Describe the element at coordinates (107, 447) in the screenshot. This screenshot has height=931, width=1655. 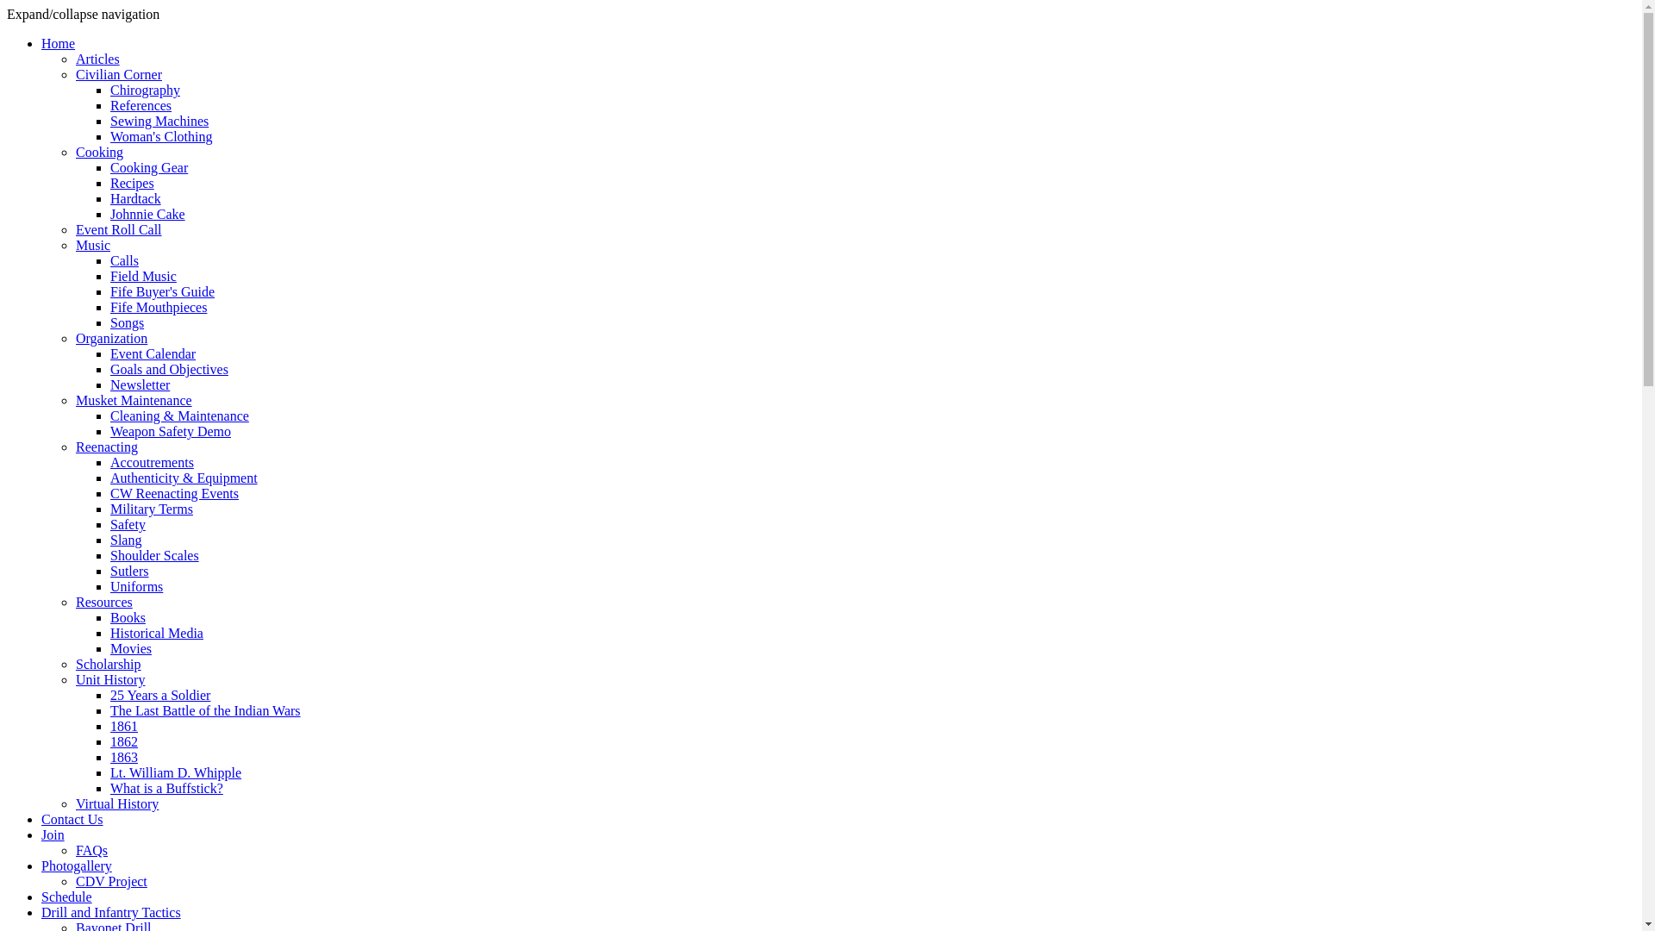
I see `Reenacting` at that location.